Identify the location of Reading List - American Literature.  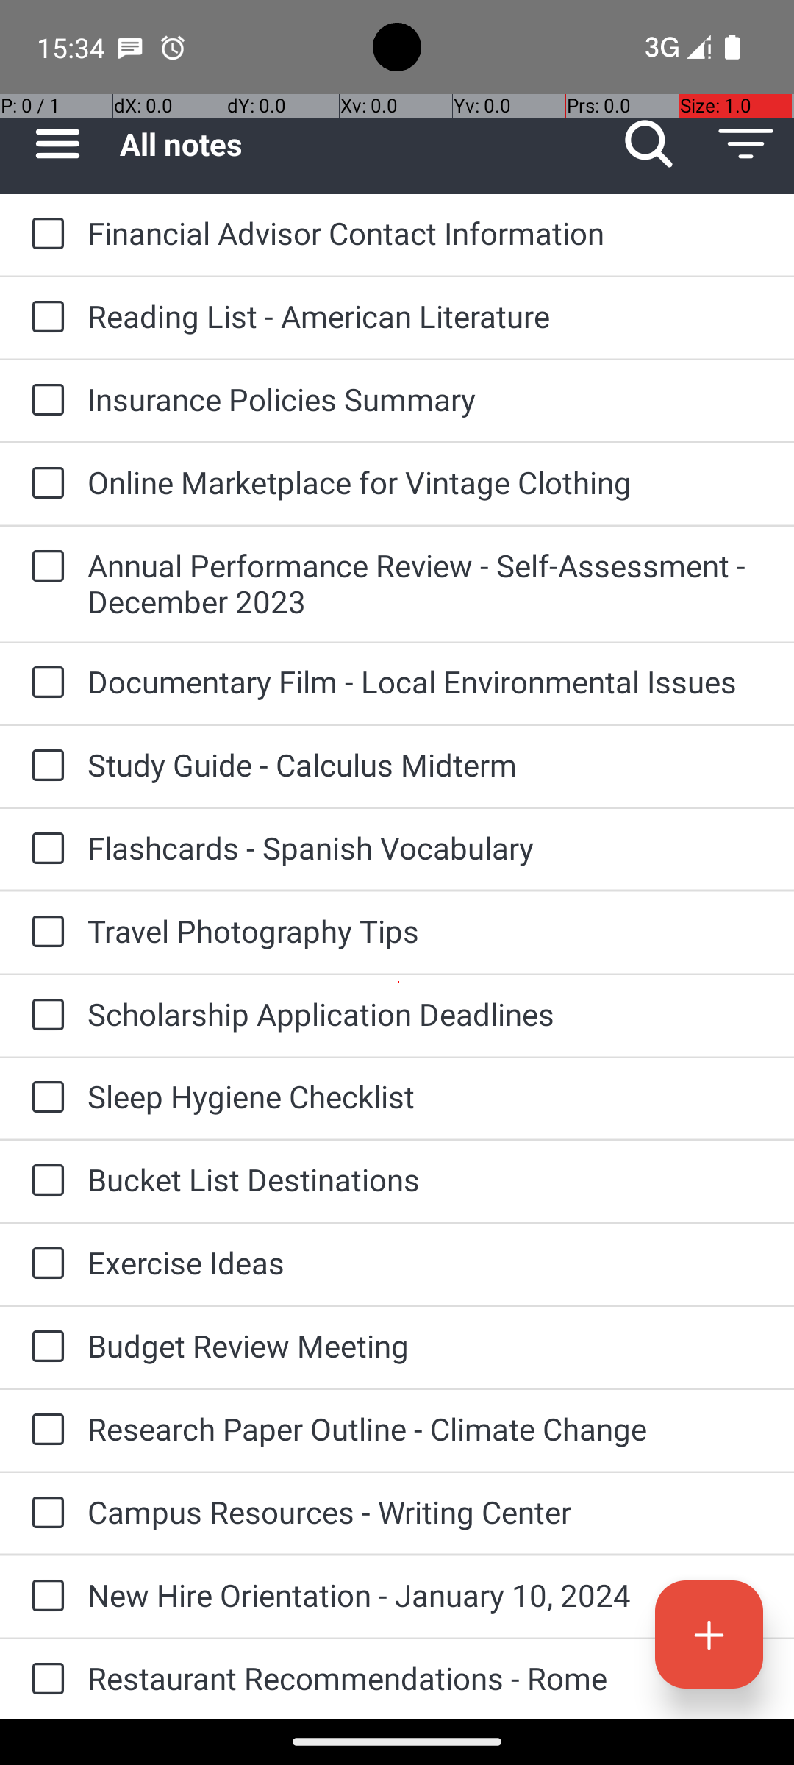
(426, 316).